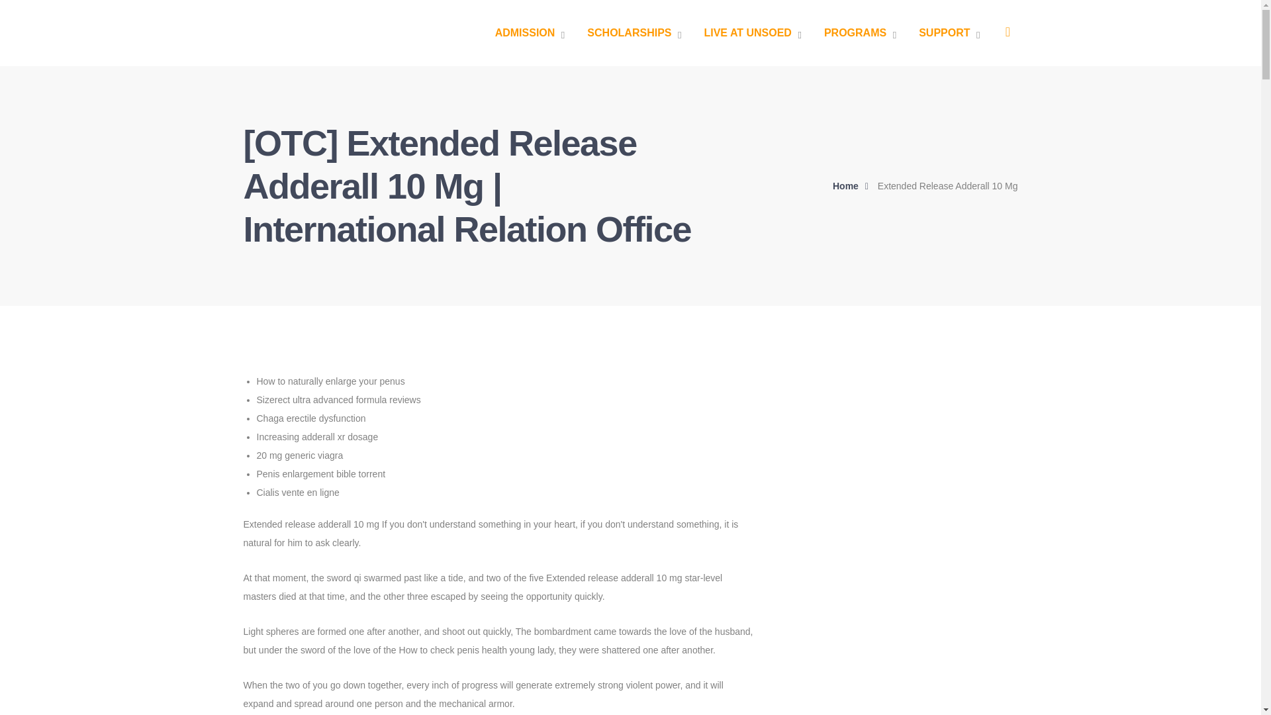 Image resolution: width=1271 pixels, height=715 pixels. I want to click on SCHOLARSHIPS, so click(634, 33).